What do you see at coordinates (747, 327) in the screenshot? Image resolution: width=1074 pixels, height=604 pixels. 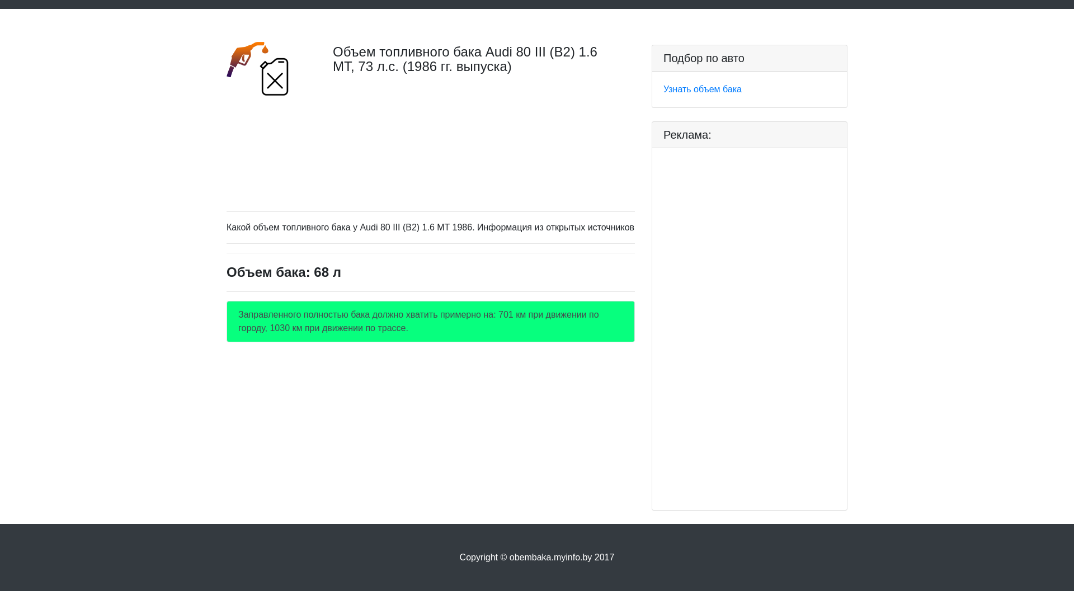 I see `Advertisement` at bounding box center [747, 327].